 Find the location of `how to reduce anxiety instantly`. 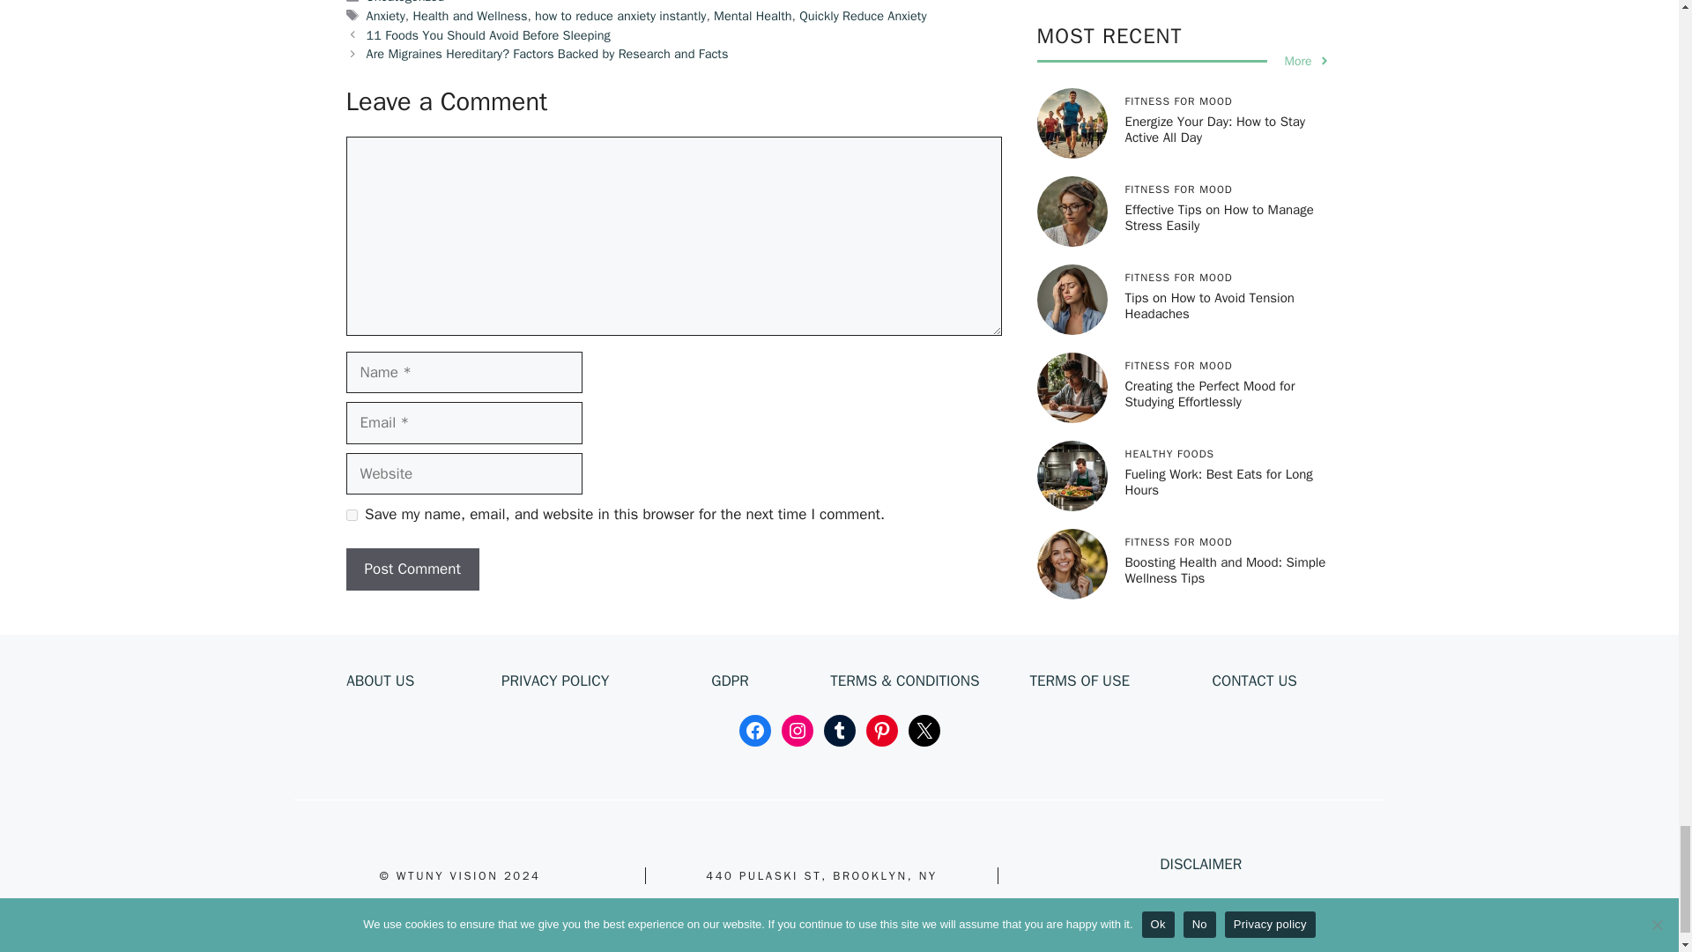

how to reduce anxiety instantly is located at coordinates (620, 16).